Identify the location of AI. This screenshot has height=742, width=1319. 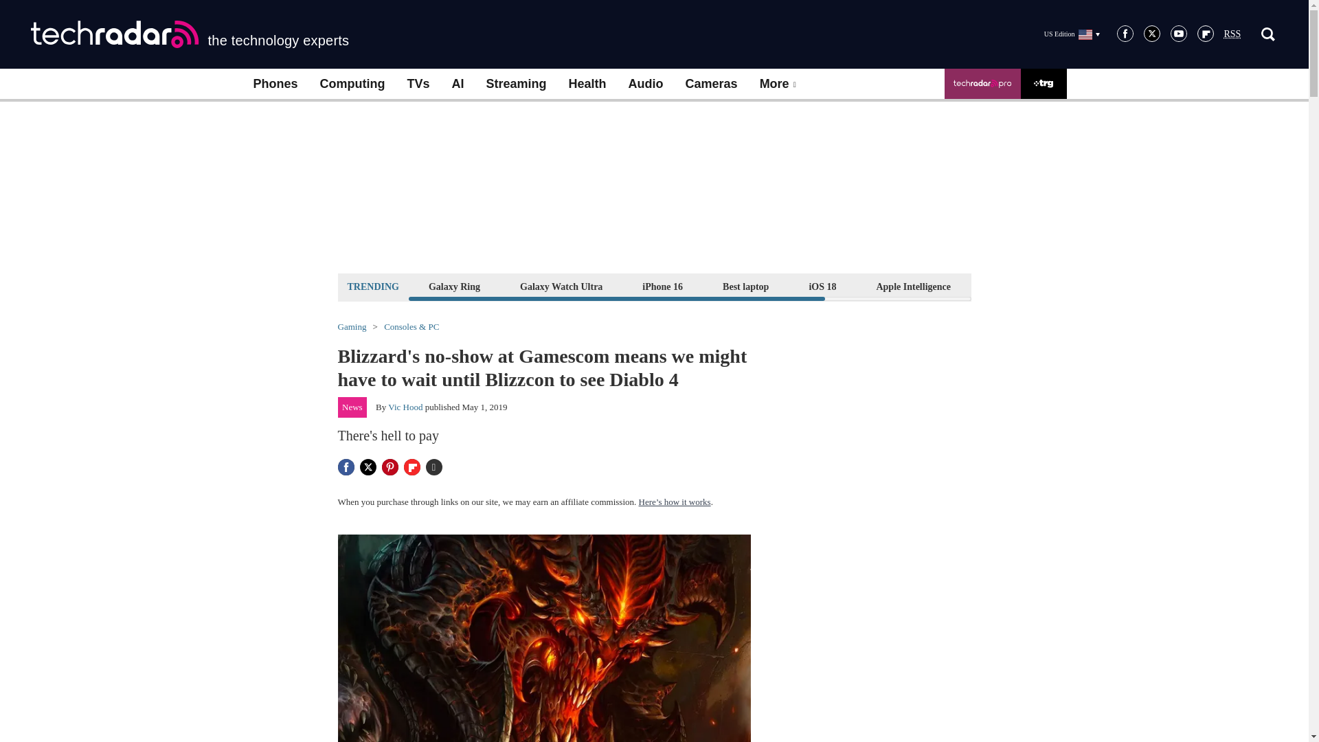
(458, 84).